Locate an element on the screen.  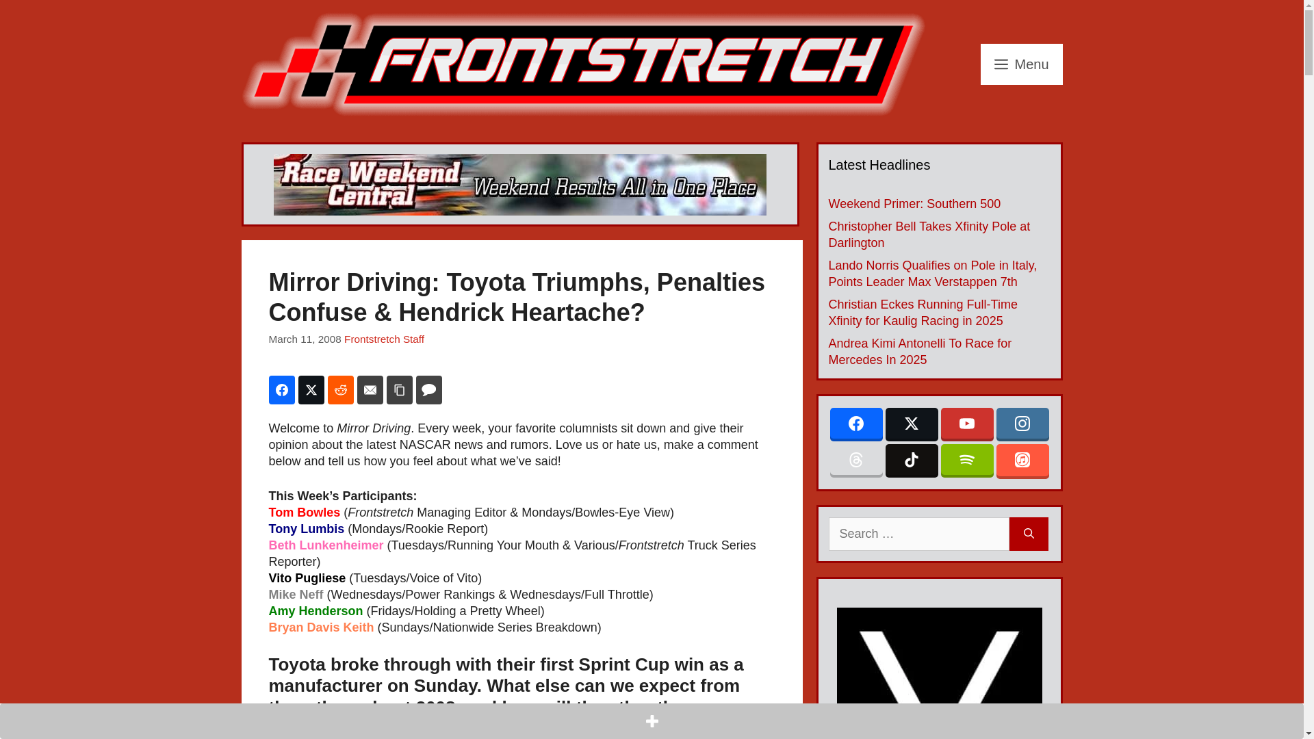
Search for: is located at coordinates (918, 534).